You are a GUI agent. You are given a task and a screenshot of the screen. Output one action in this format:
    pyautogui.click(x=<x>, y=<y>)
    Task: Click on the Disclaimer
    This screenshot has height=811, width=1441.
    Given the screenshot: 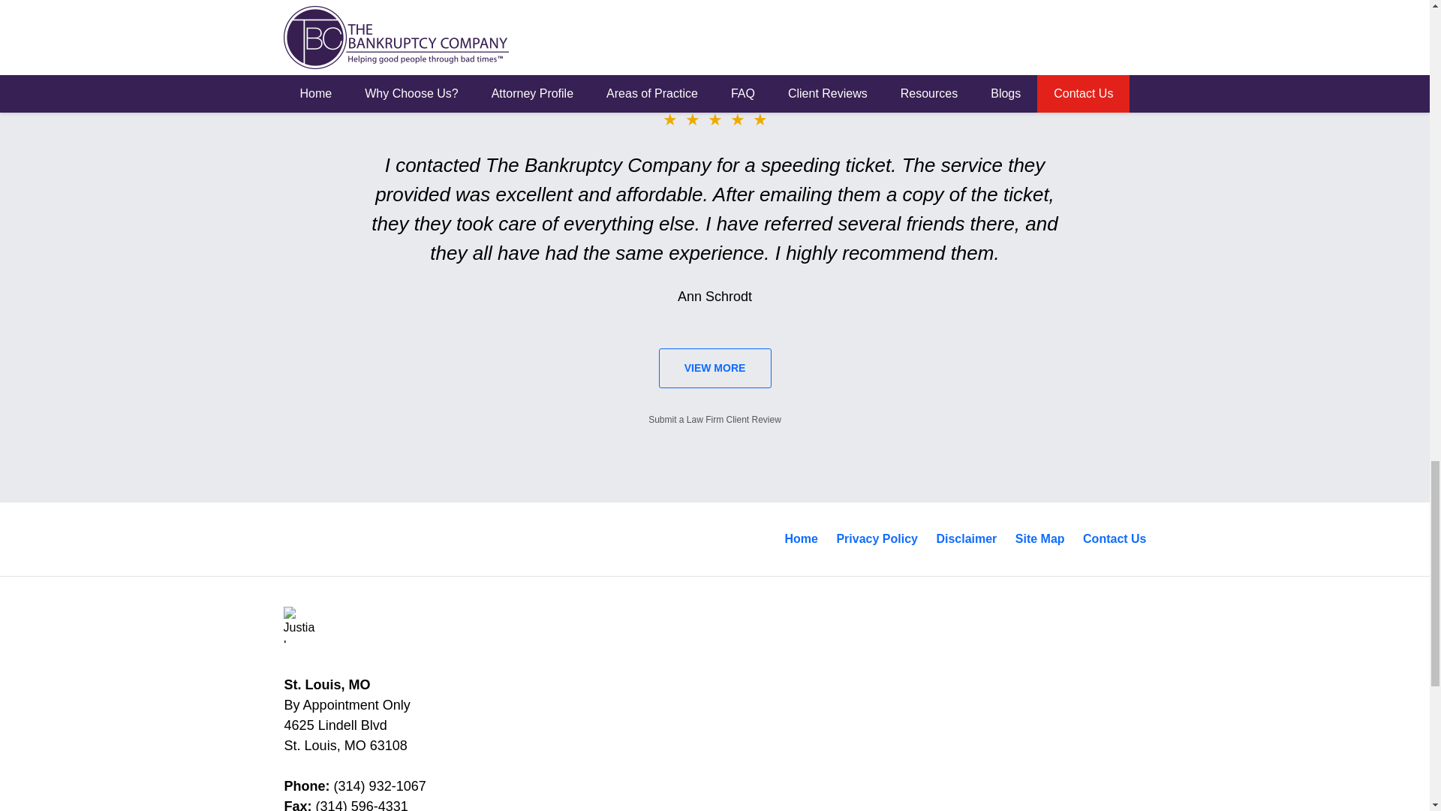 What is the action you would take?
    pyautogui.click(x=966, y=538)
    